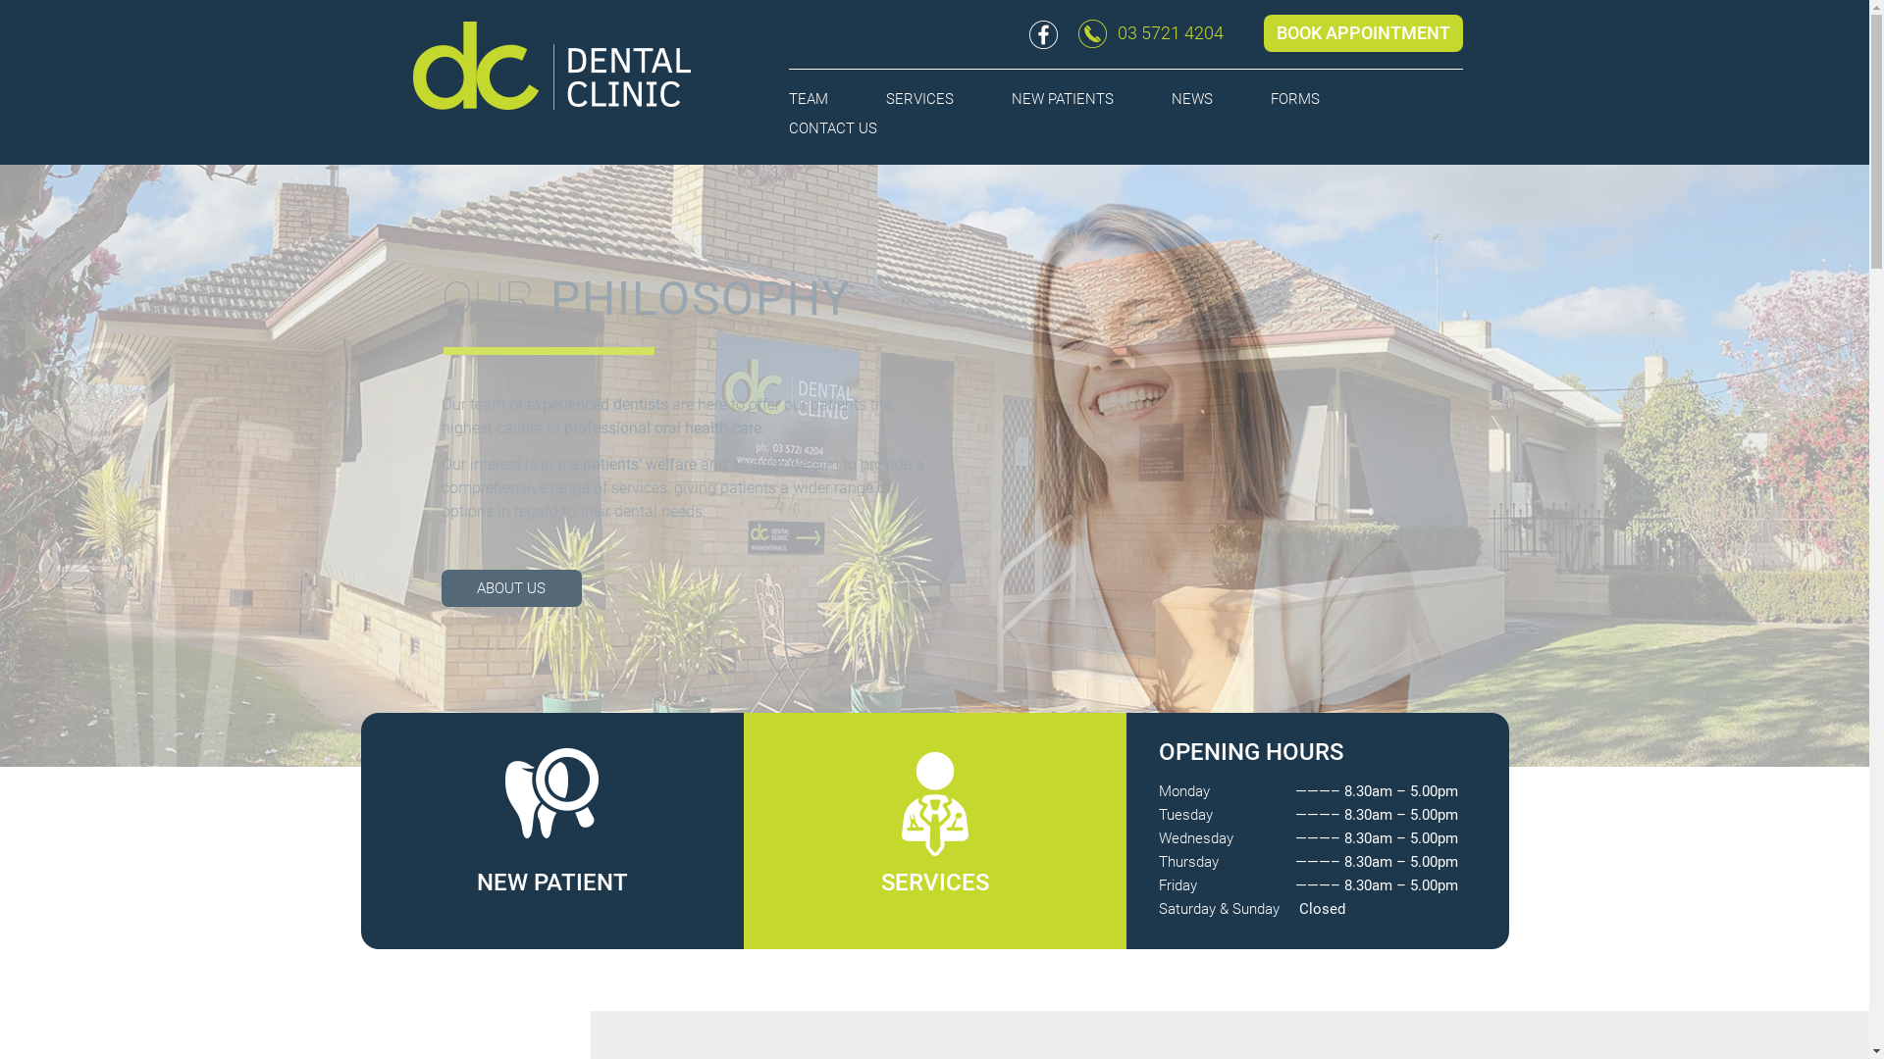 The height and width of the screenshot is (1059, 1884). Describe the element at coordinates (551, 839) in the screenshot. I see `NEW PATIENT` at that location.